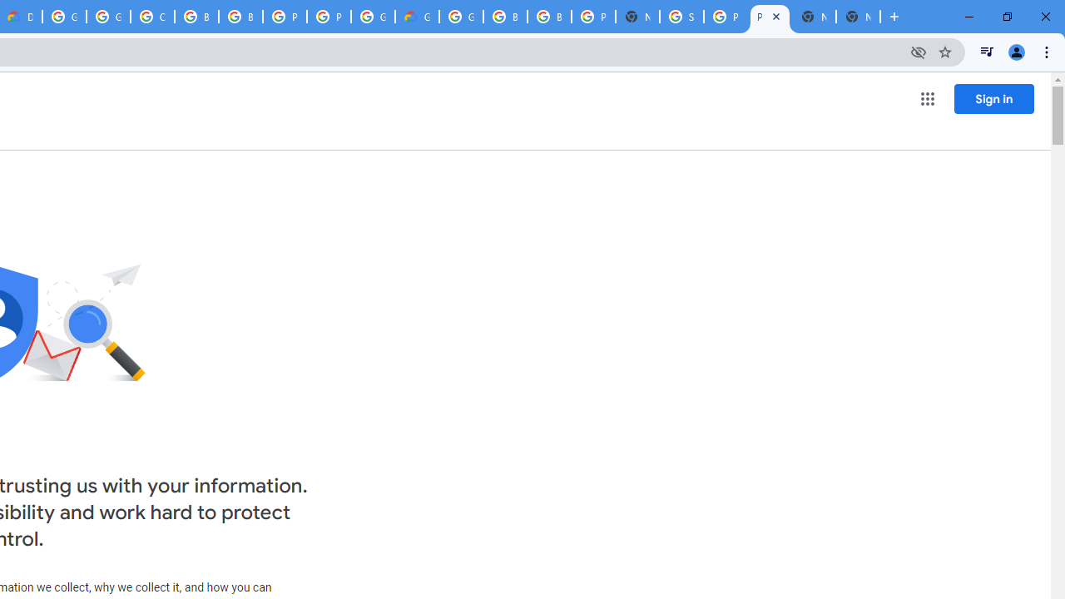  I want to click on New Tab, so click(858, 17).